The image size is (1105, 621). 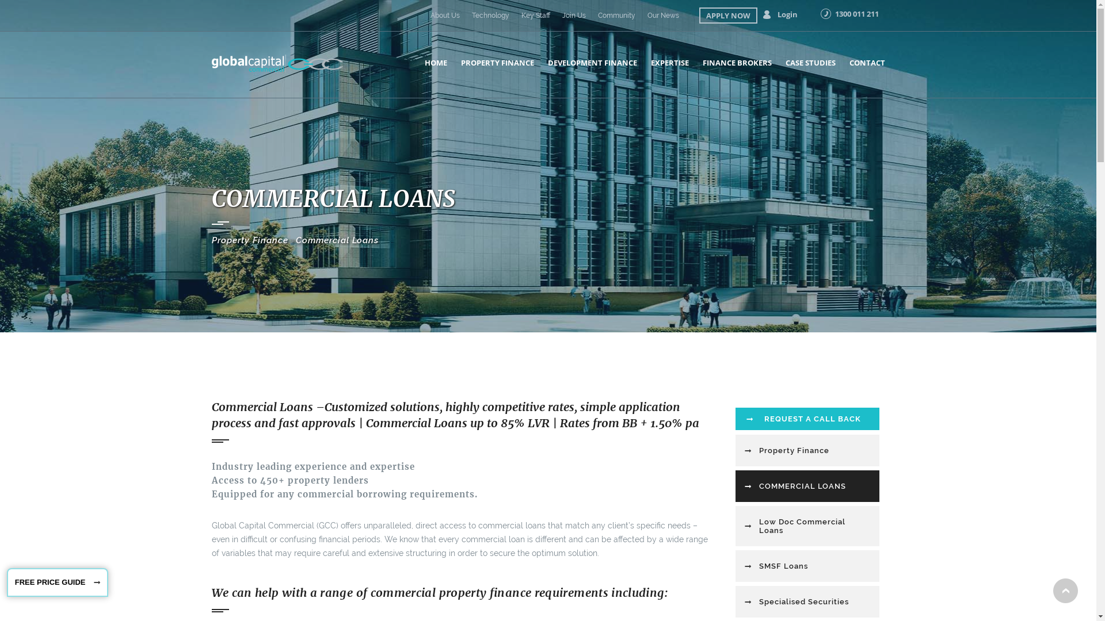 What do you see at coordinates (810, 63) in the screenshot?
I see `CASE STUDIES` at bounding box center [810, 63].